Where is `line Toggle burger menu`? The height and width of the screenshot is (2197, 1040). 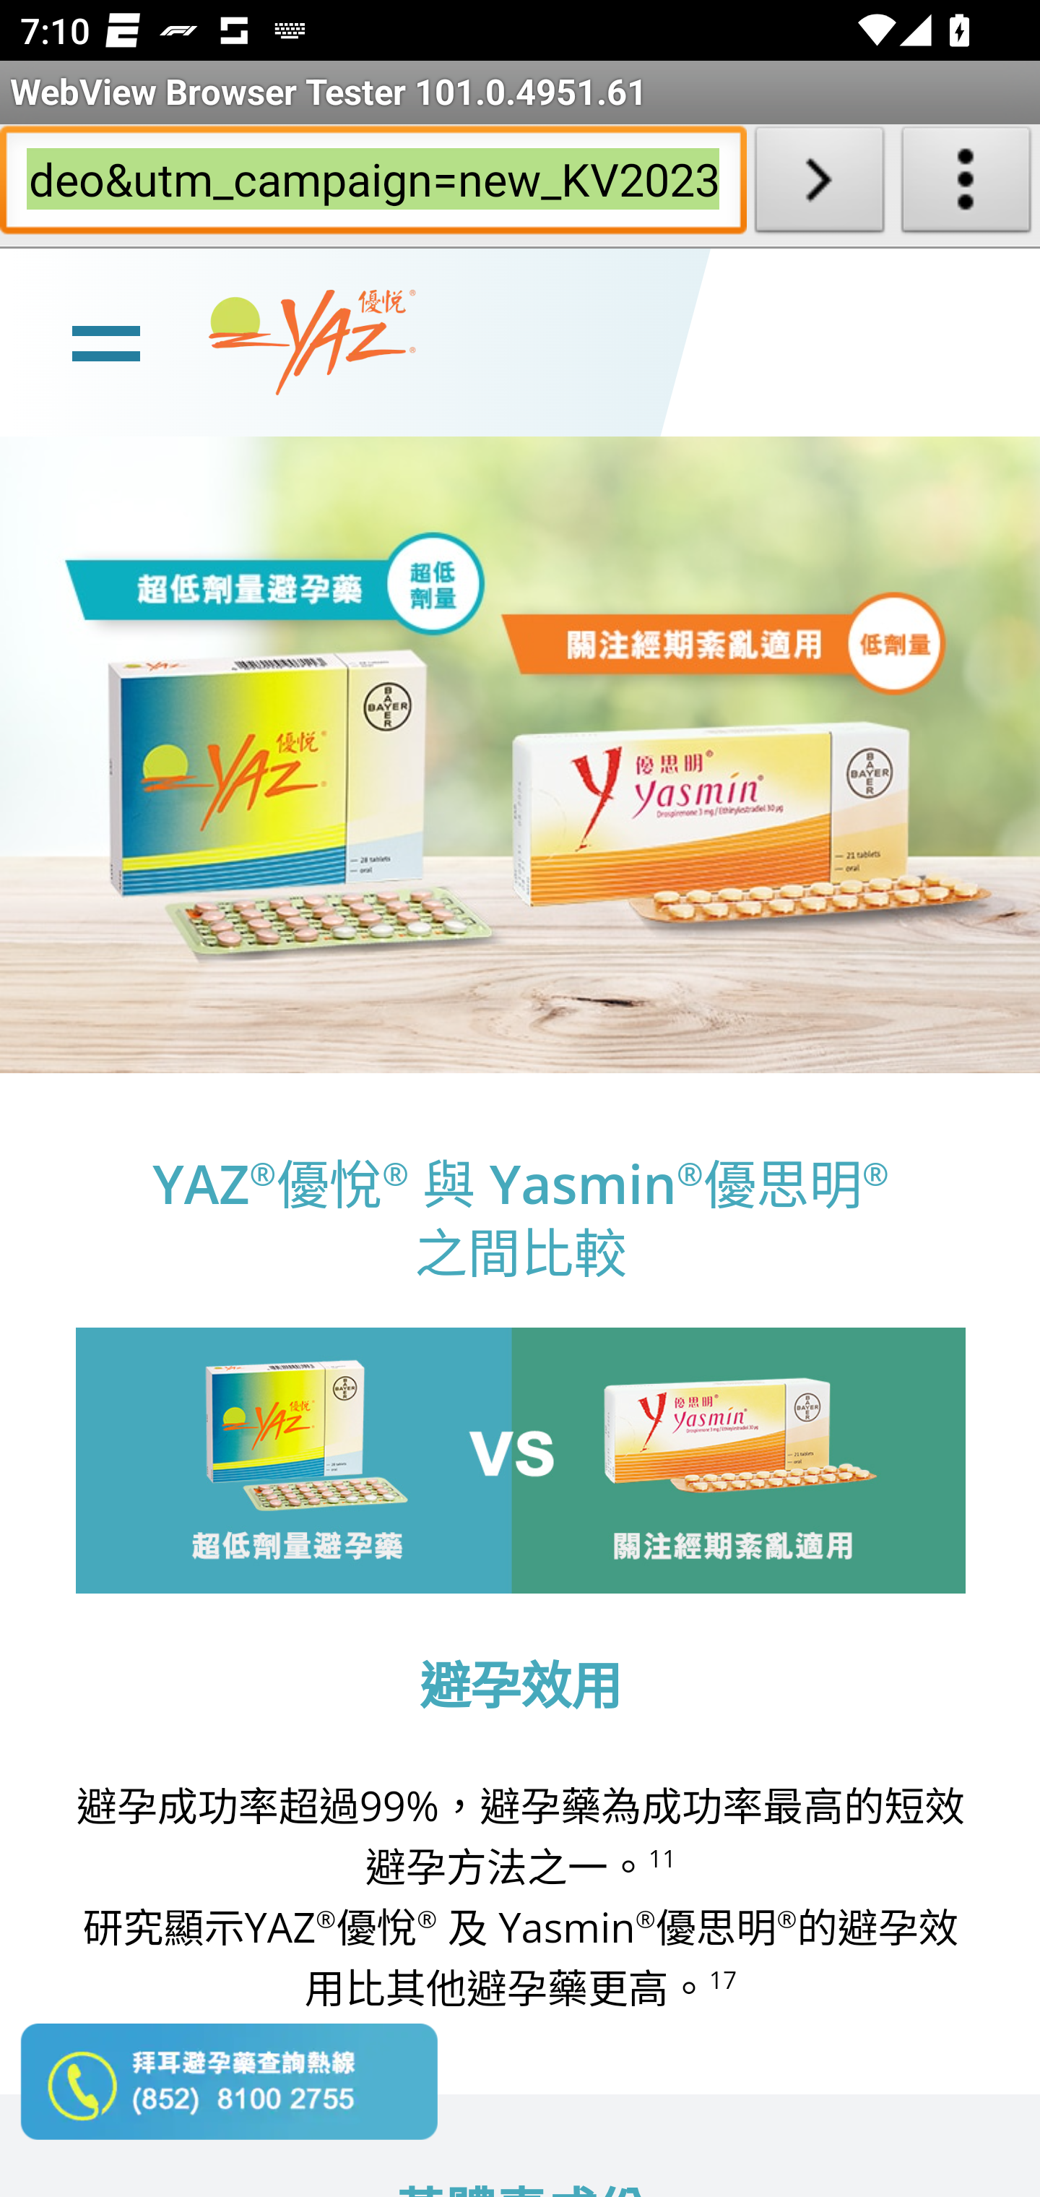
line Toggle burger menu is located at coordinates (105, 340).